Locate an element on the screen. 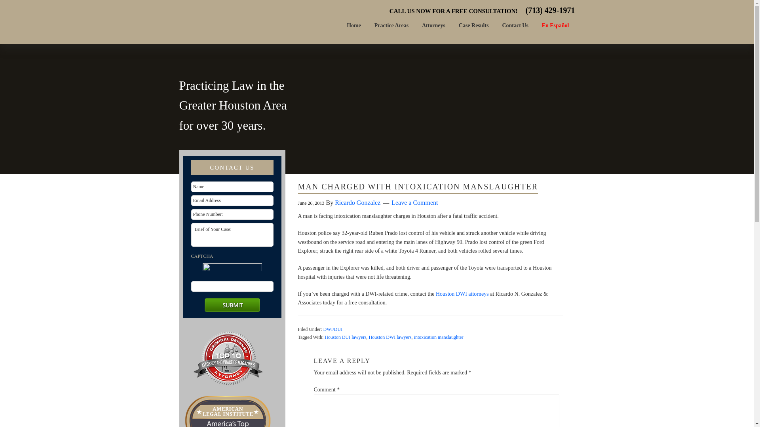 The image size is (760, 427). Home is located at coordinates (354, 25).